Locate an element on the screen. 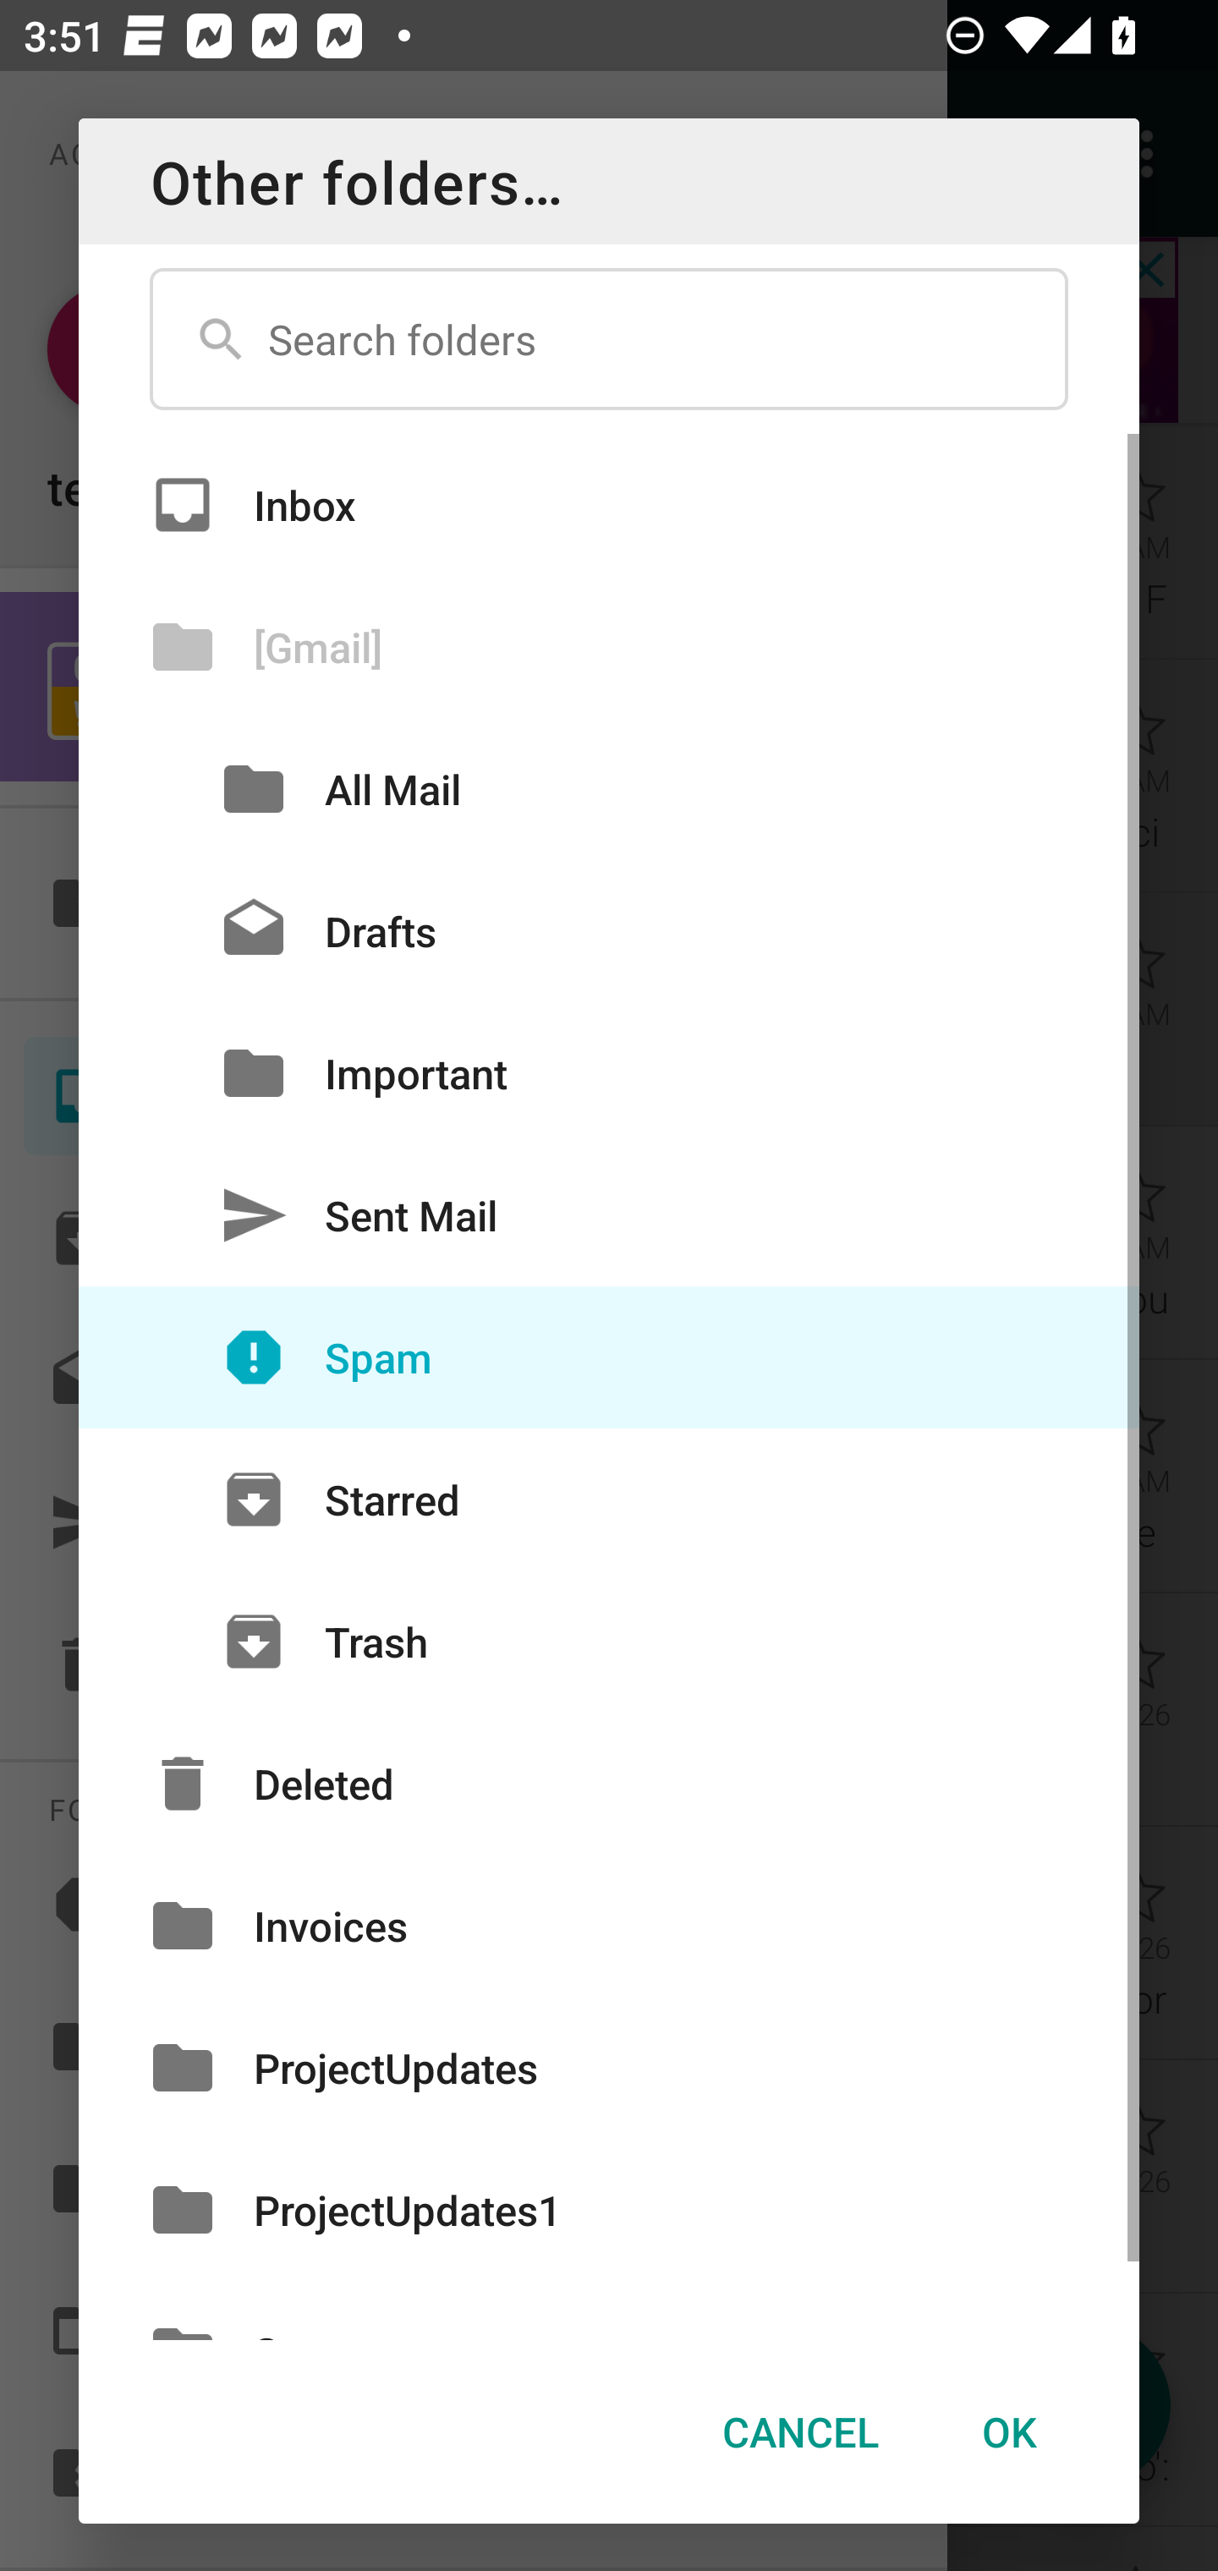 The image size is (1218, 2571). CANCEL is located at coordinates (800, 2432).